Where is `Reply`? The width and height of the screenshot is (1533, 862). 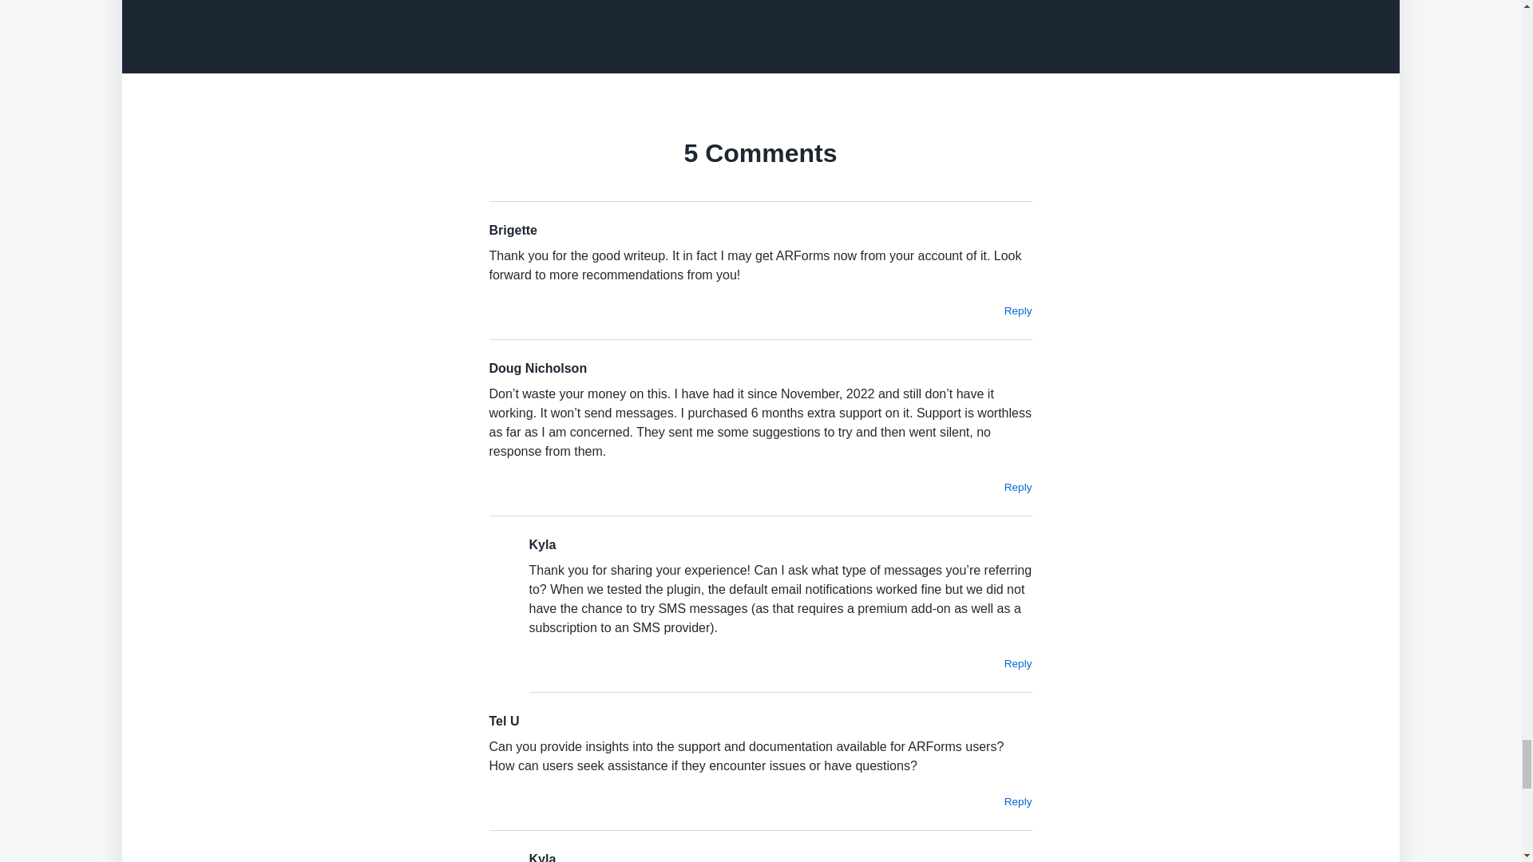 Reply is located at coordinates (1017, 664).